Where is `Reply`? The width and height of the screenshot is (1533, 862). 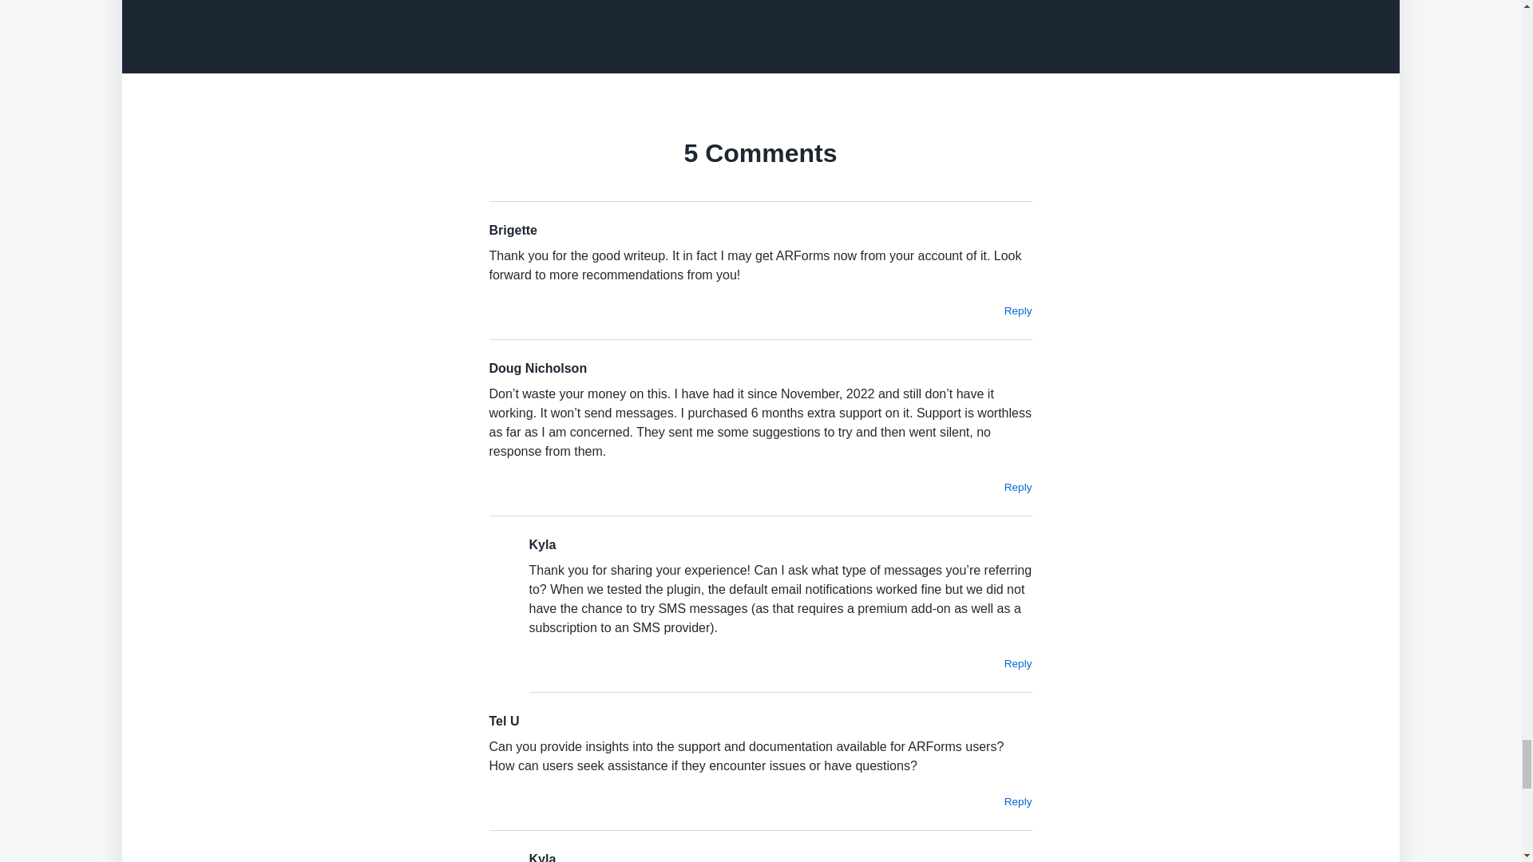 Reply is located at coordinates (1017, 664).